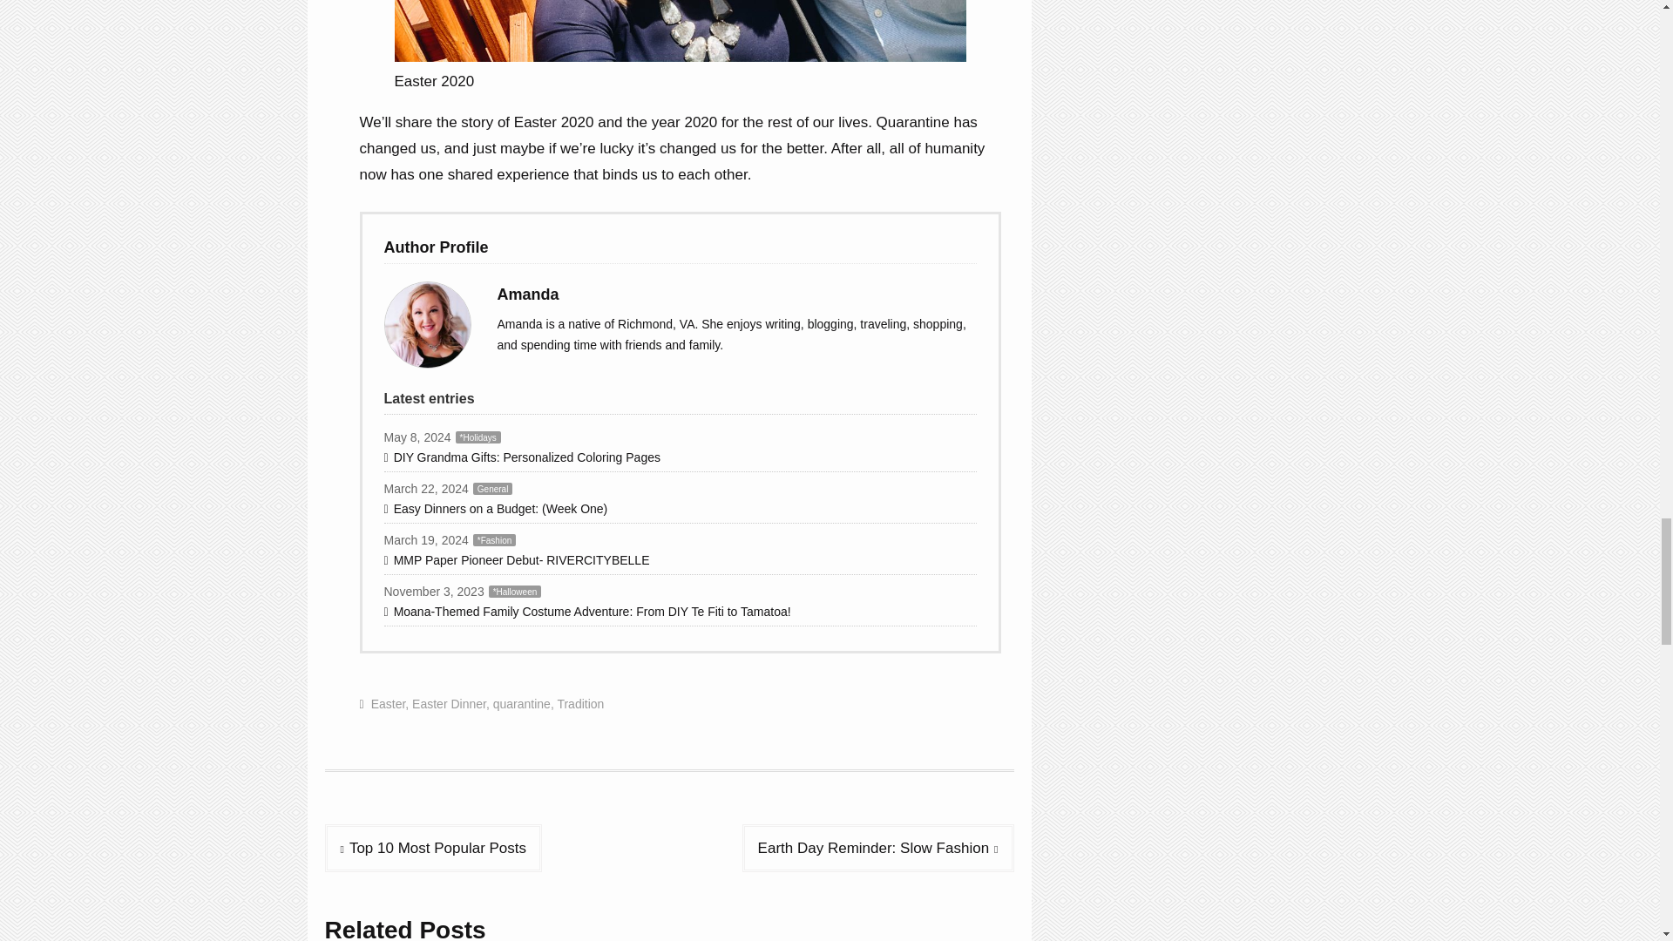 Image resolution: width=1673 pixels, height=941 pixels. What do you see at coordinates (580, 704) in the screenshot?
I see `Tradition` at bounding box center [580, 704].